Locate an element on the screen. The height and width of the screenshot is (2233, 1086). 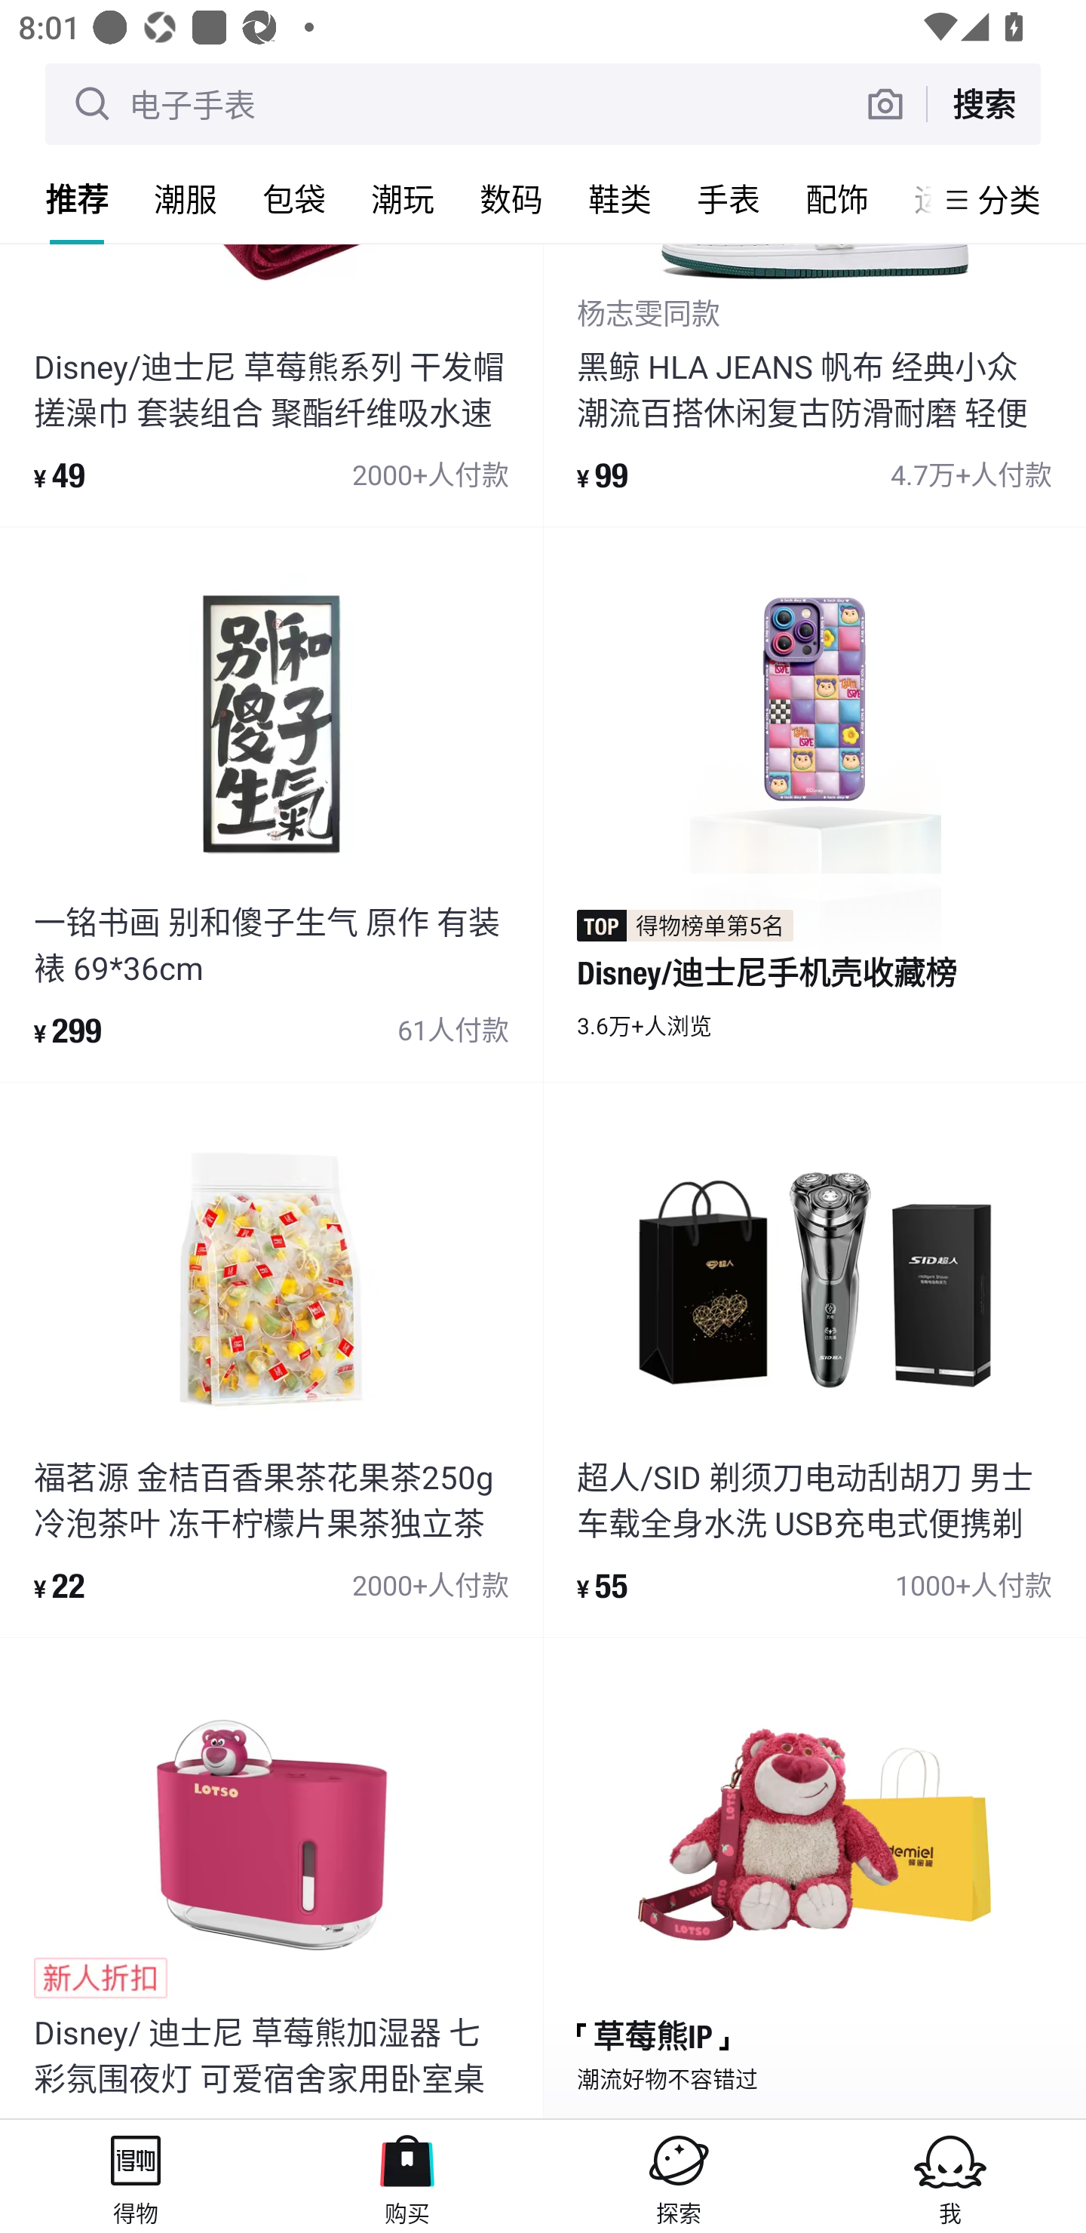
潮服 is located at coordinates (186, 198).